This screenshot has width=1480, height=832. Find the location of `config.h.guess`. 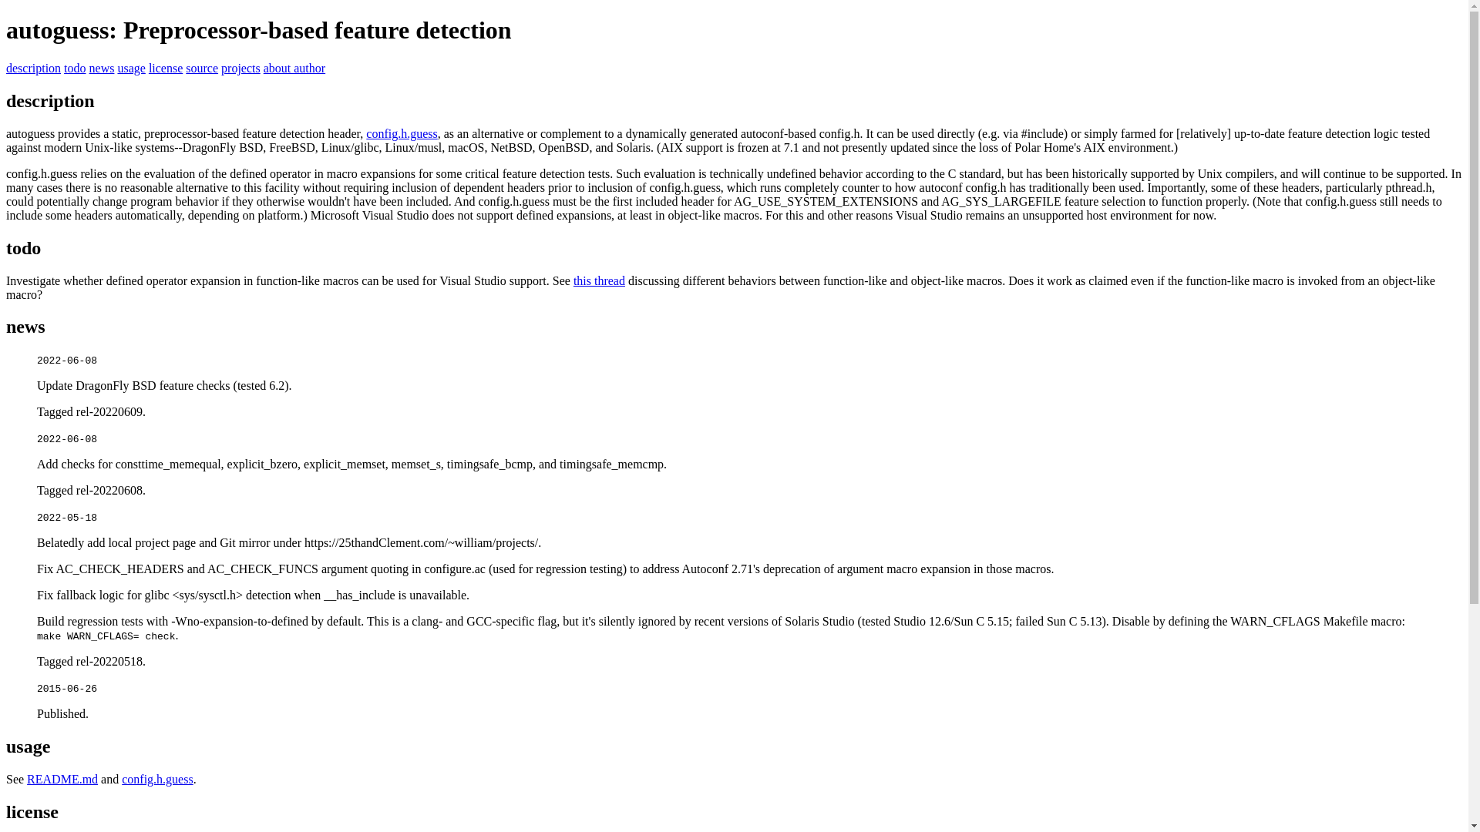

config.h.guess is located at coordinates (156, 779).